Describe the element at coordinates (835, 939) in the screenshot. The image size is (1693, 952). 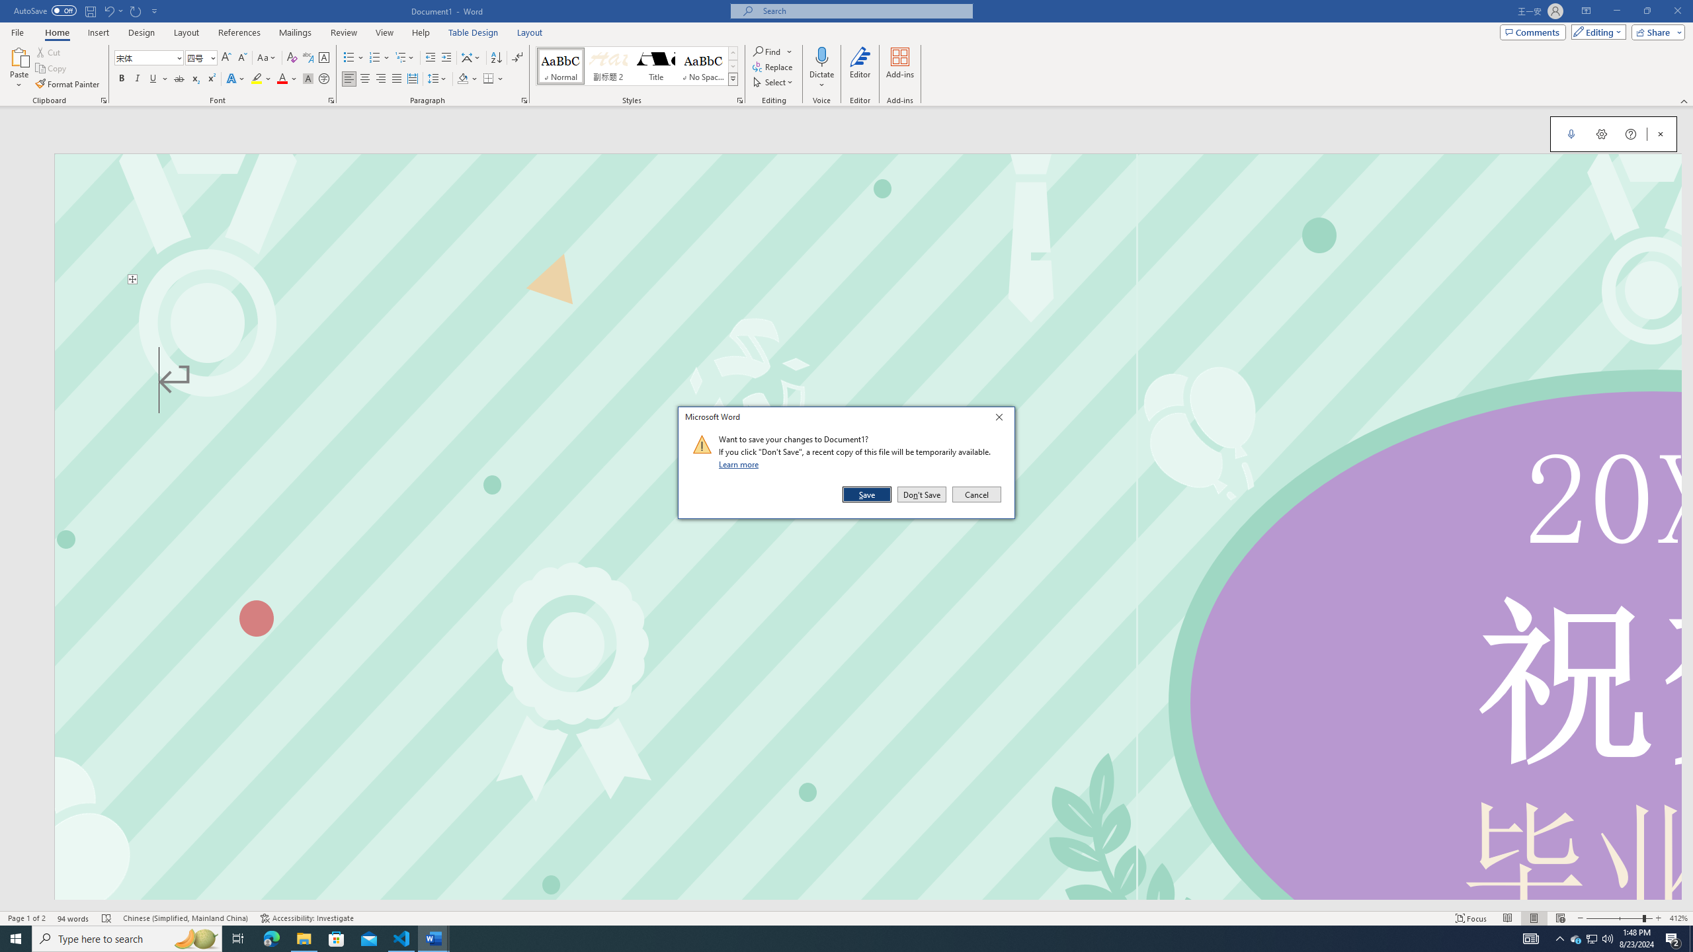
I see `Running applications` at that location.